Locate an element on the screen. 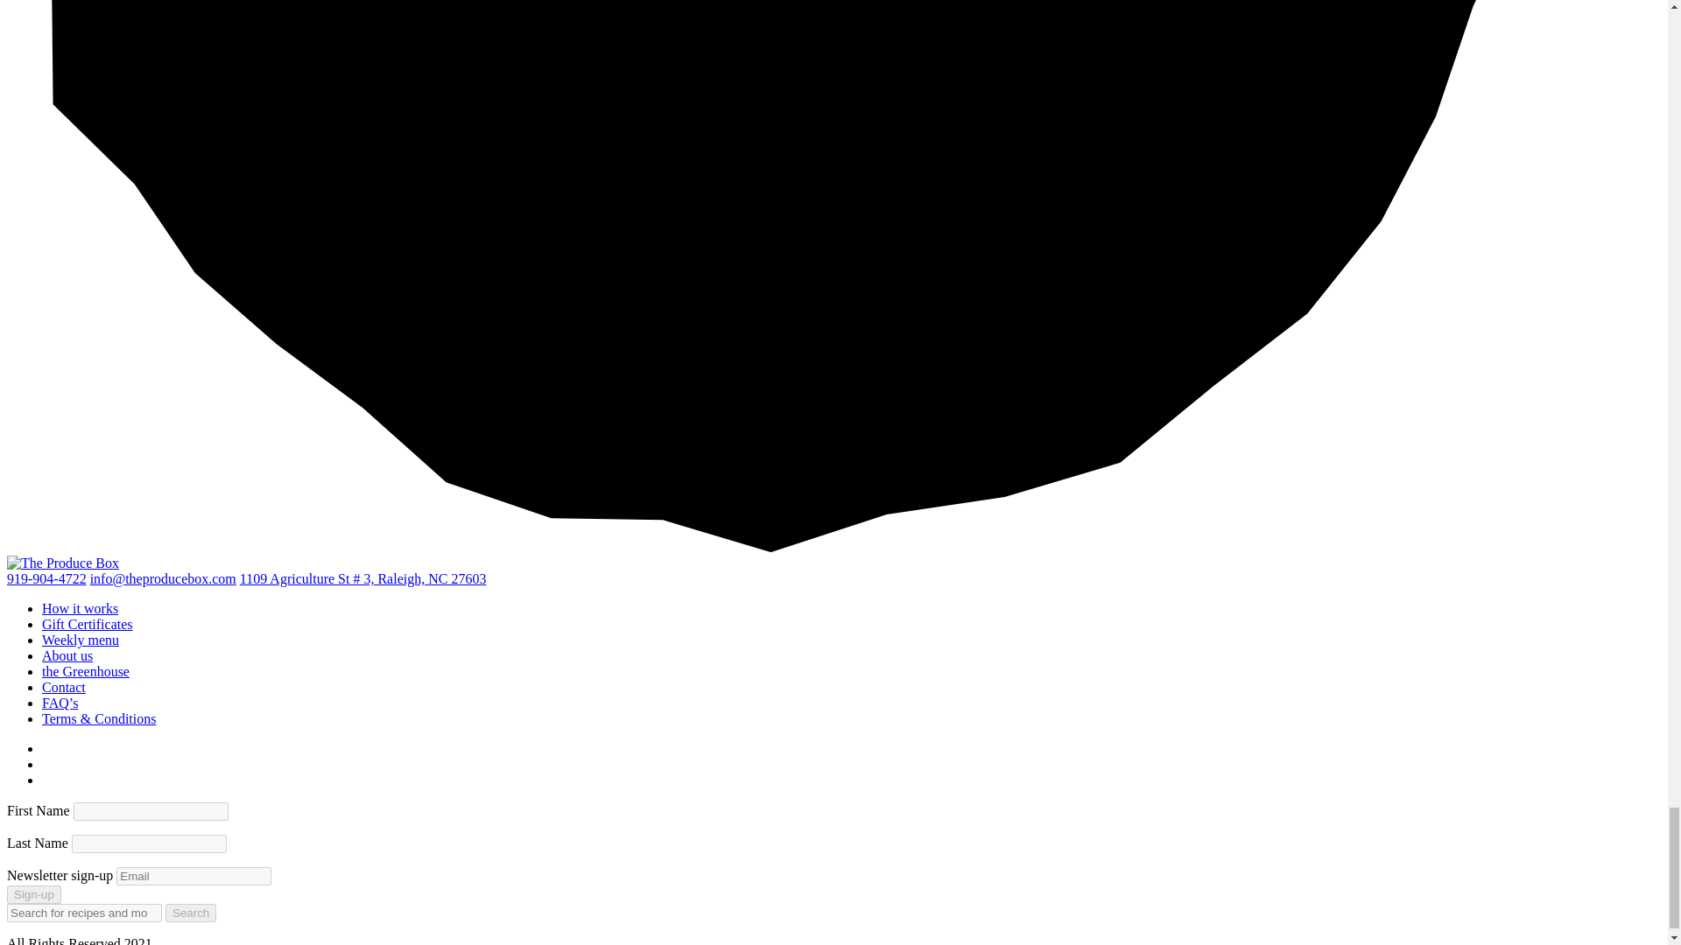 Image resolution: width=1681 pixels, height=945 pixels. Search is located at coordinates (191, 913).